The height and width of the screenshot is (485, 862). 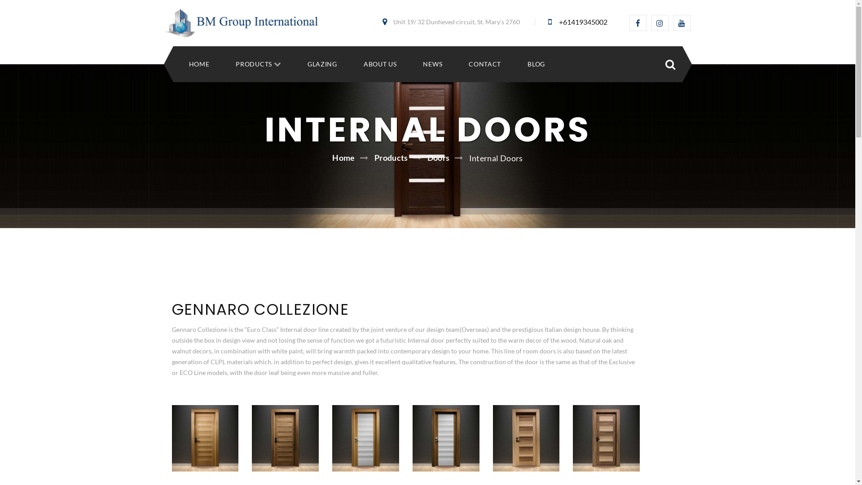 What do you see at coordinates (638, 23) in the screenshot?
I see `Facebook` at bounding box center [638, 23].